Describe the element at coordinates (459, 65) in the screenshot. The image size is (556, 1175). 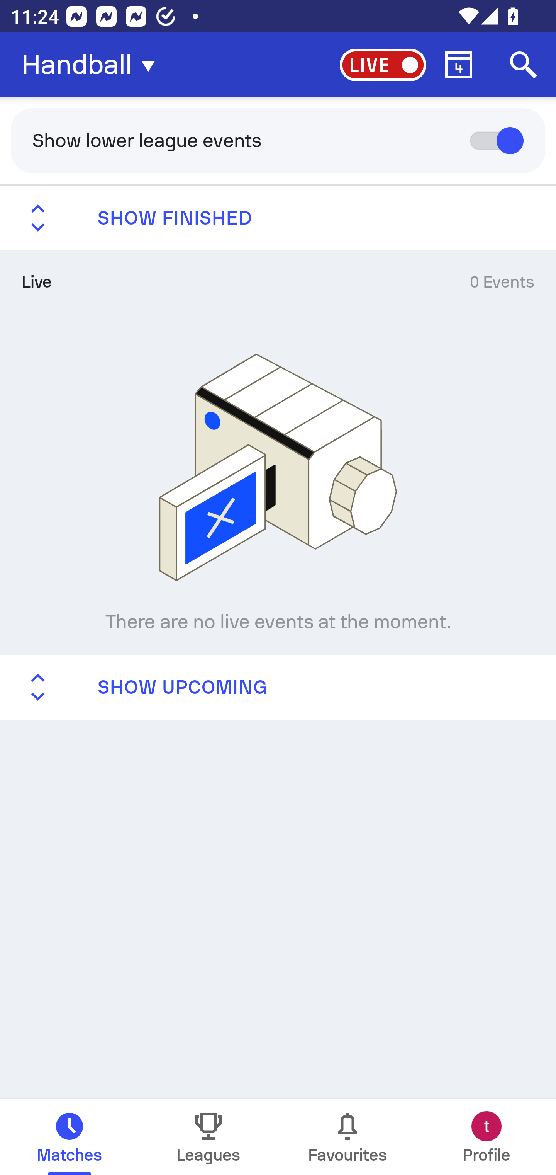
I see `Calendar` at that location.